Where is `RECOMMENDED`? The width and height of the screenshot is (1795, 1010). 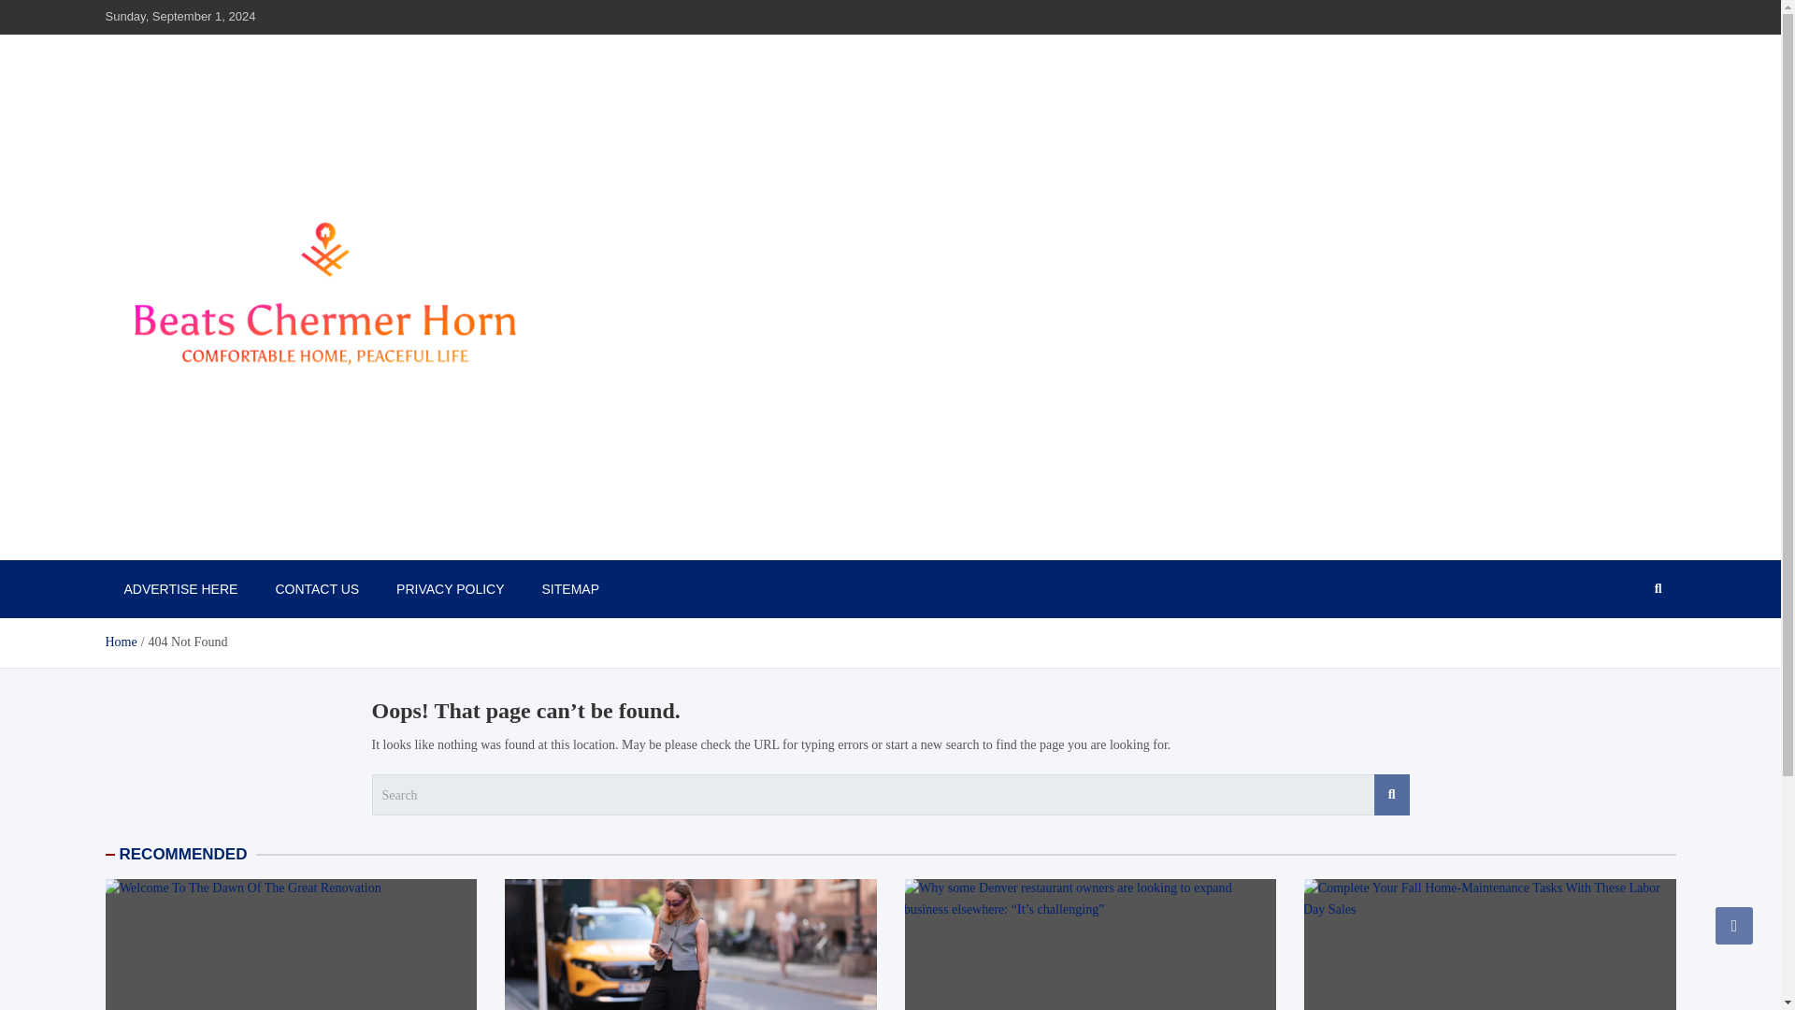
RECOMMENDED is located at coordinates (183, 854).